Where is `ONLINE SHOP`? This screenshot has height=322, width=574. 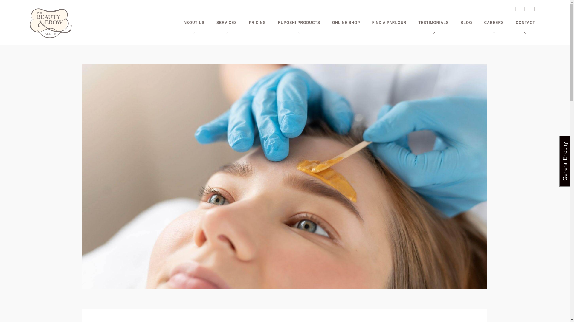 ONLINE SHOP is located at coordinates (346, 23).